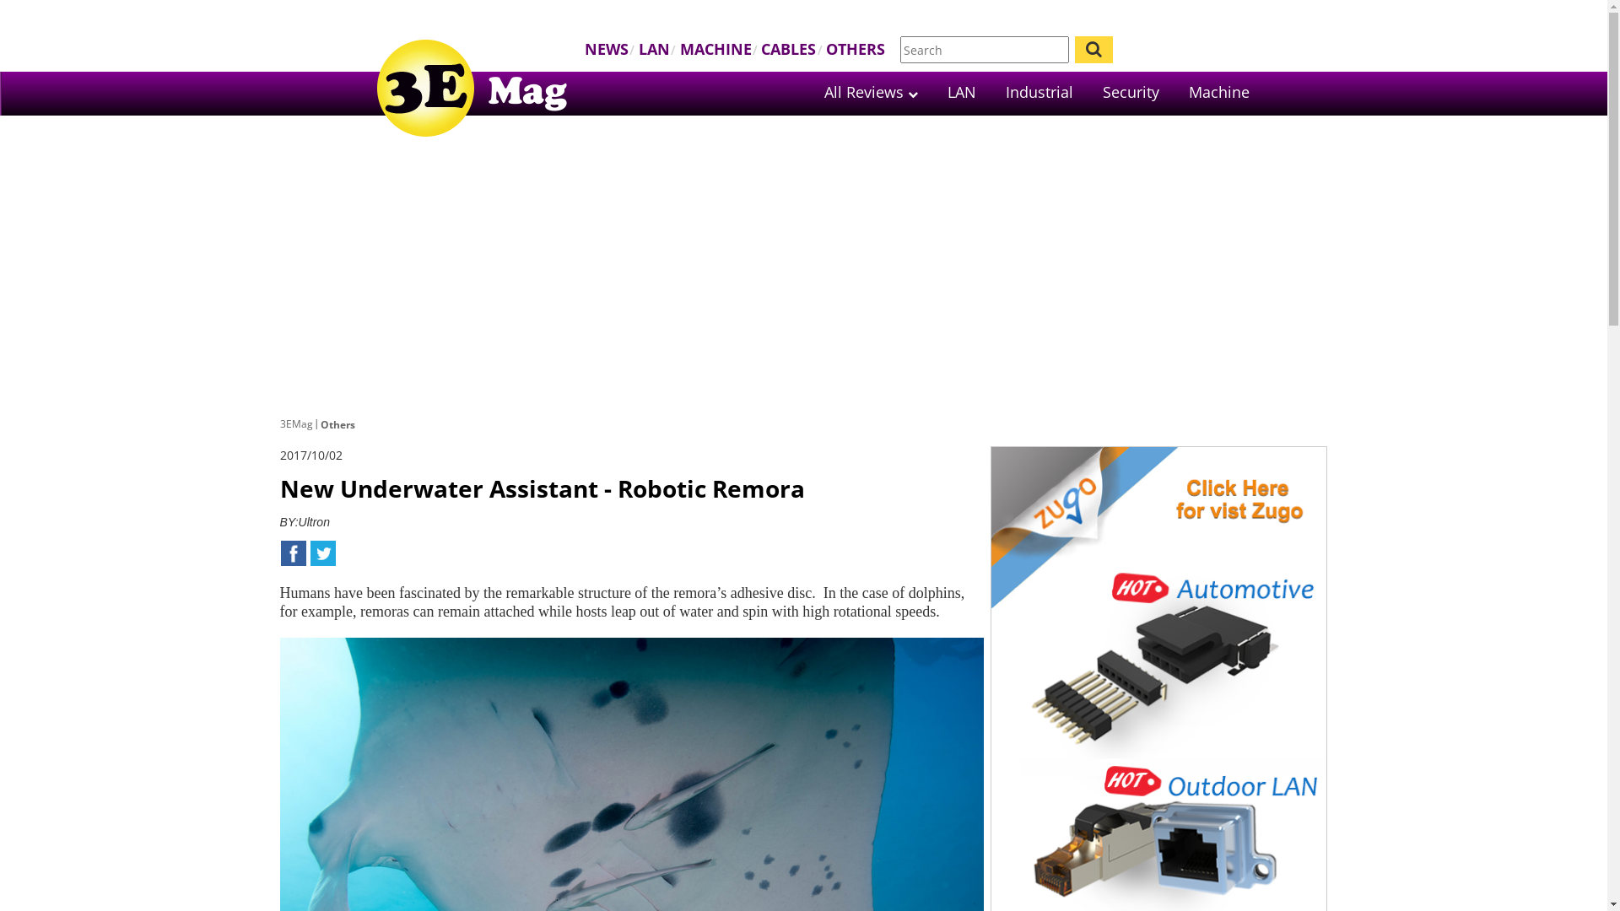 The image size is (1620, 911). I want to click on Others, so click(337, 425).